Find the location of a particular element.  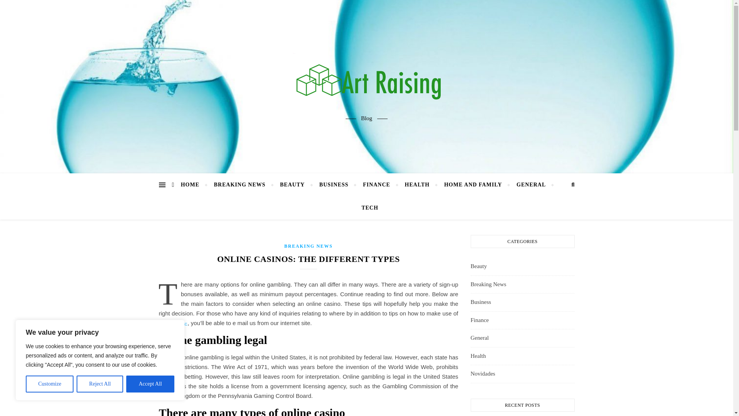

Reject All is located at coordinates (100, 384).